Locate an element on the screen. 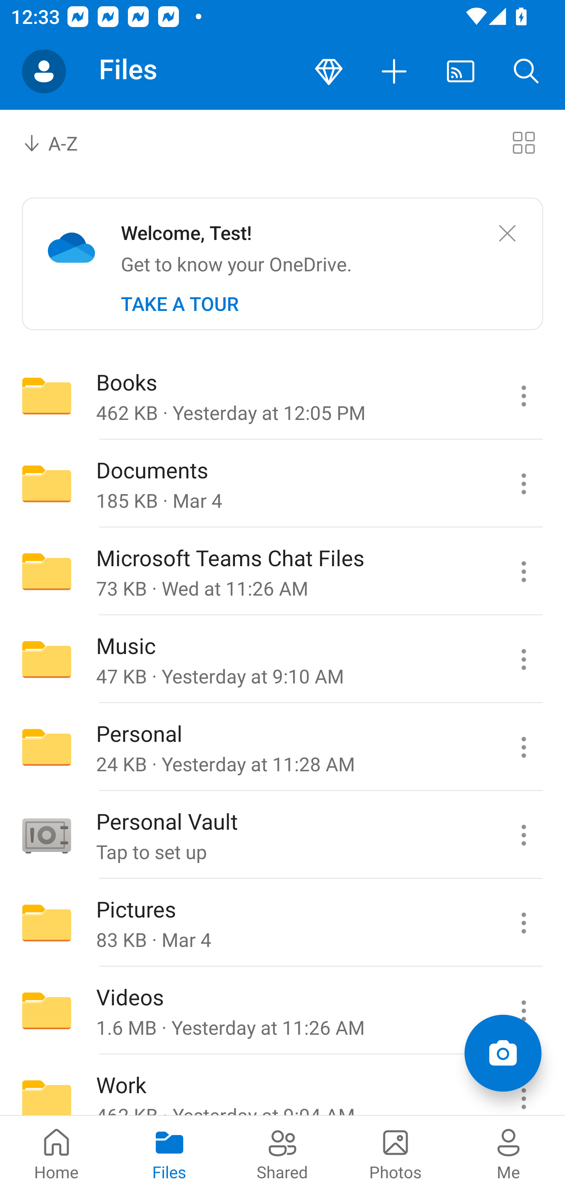  Me pivot Me is located at coordinates (508, 1154).